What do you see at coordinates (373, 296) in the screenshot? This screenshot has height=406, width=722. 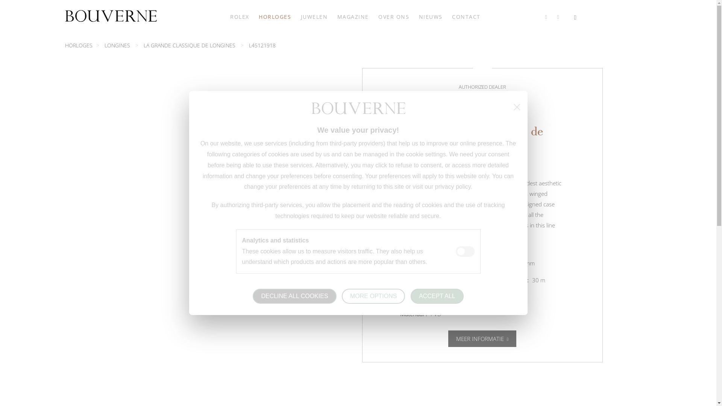 I see `MORE OPTIONS` at bounding box center [373, 296].